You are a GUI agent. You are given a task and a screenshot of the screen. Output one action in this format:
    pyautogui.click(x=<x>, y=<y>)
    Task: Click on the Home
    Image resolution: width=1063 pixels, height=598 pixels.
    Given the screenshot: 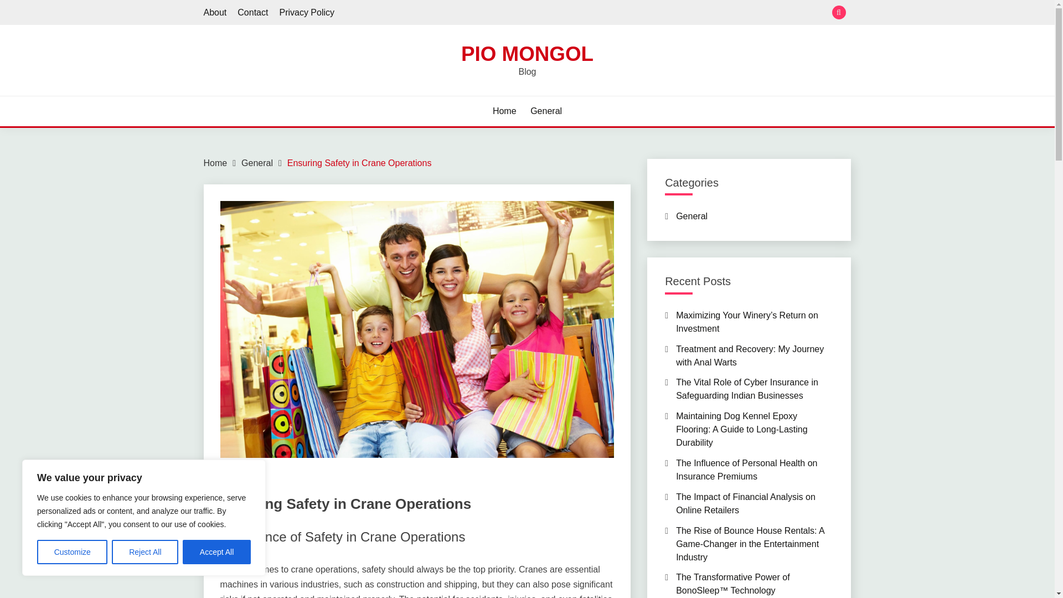 What is the action you would take?
    pyautogui.click(x=505, y=111)
    